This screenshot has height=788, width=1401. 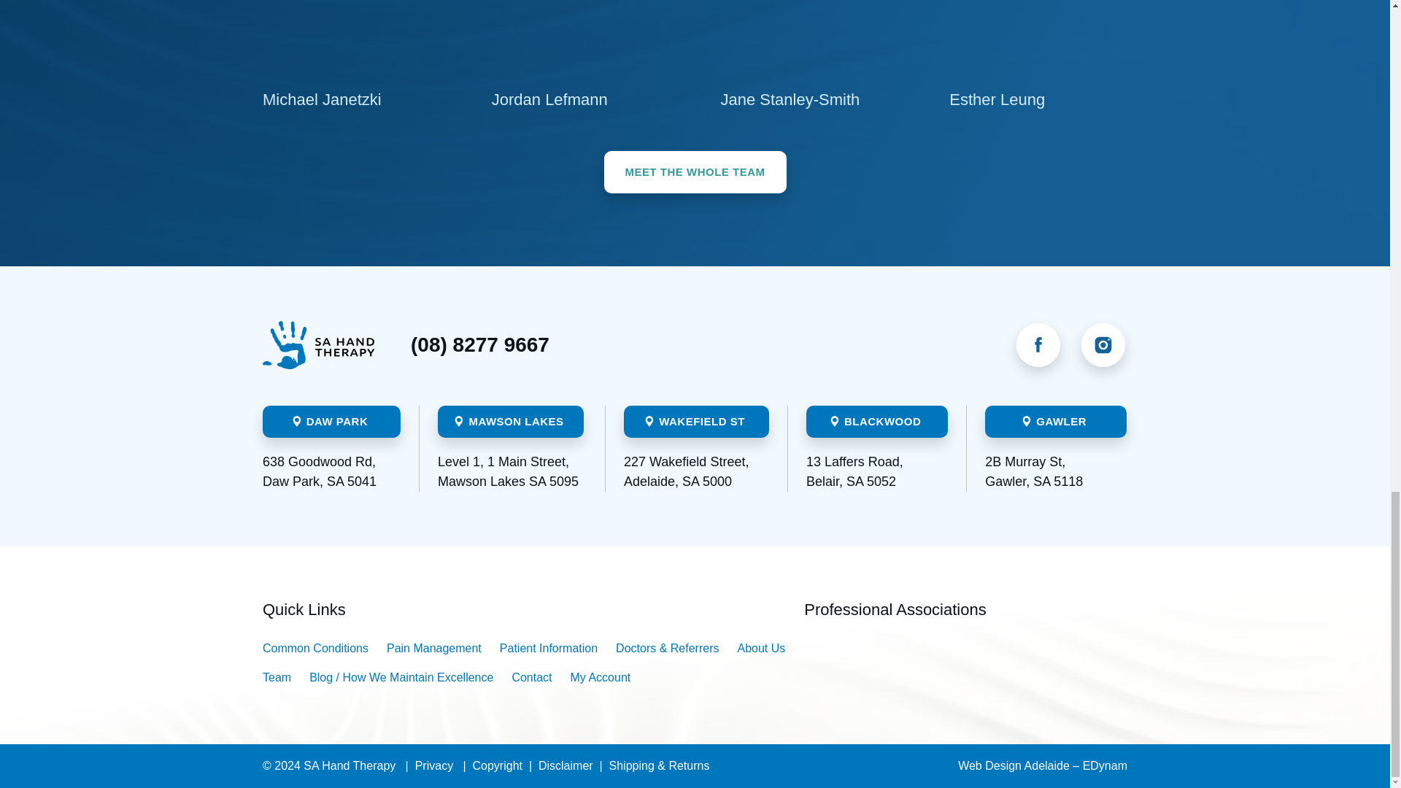 What do you see at coordinates (352, 37) in the screenshot?
I see `Michael Janetzki` at bounding box center [352, 37].